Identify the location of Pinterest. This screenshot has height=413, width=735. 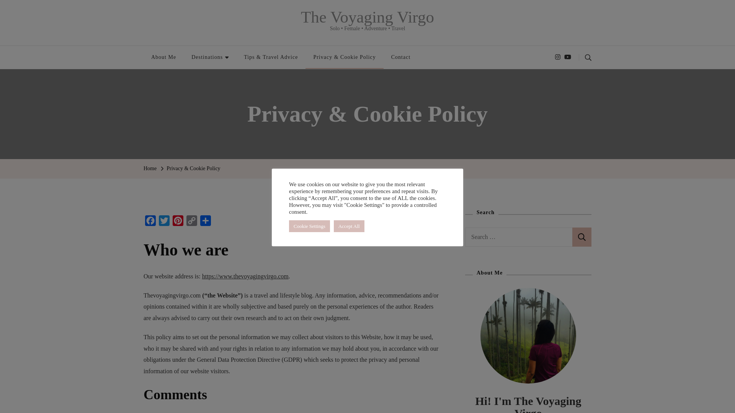
(178, 222).